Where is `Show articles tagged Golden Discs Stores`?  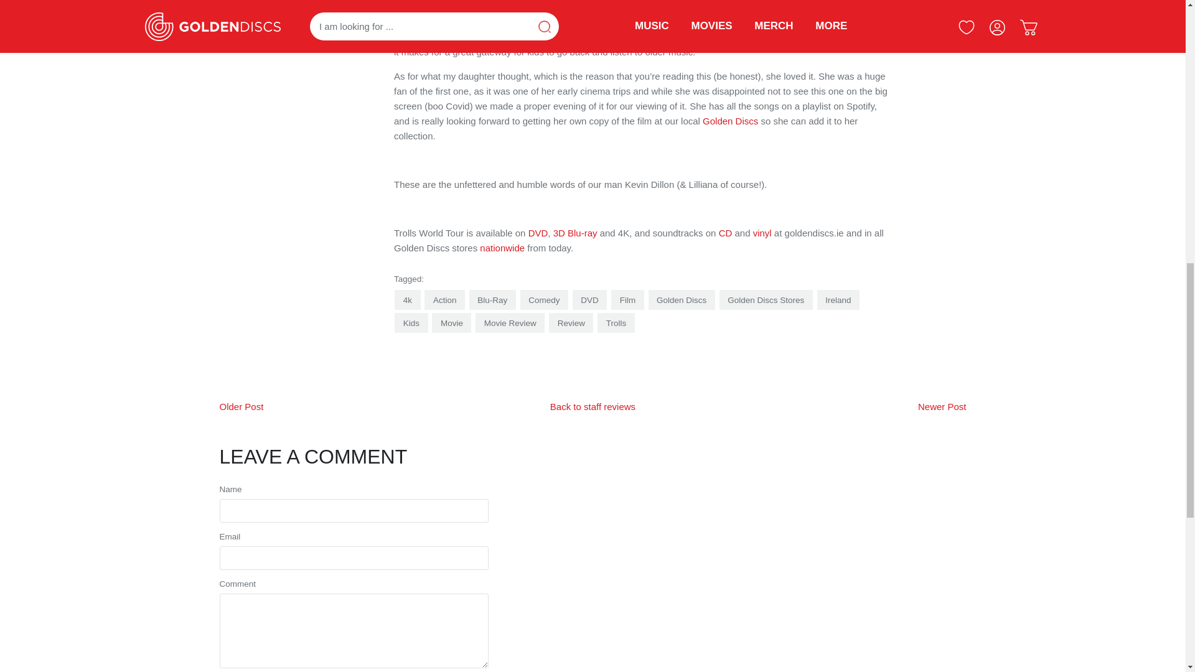 Show articles tagged Golden Discs Stores is located at coordinates (766, 299).